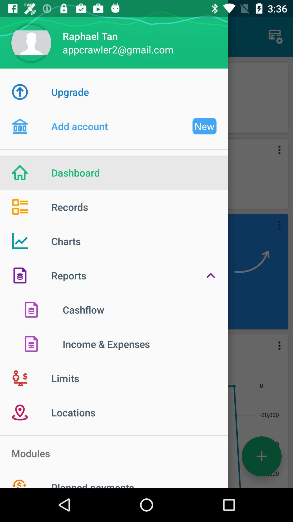 The height and width of the screenshot is (522, 293). What do you see at coordinates (31, 173) in the screenshot?
I see `select the icon which is left side of the dashboard` at bounding box center [31, 173].